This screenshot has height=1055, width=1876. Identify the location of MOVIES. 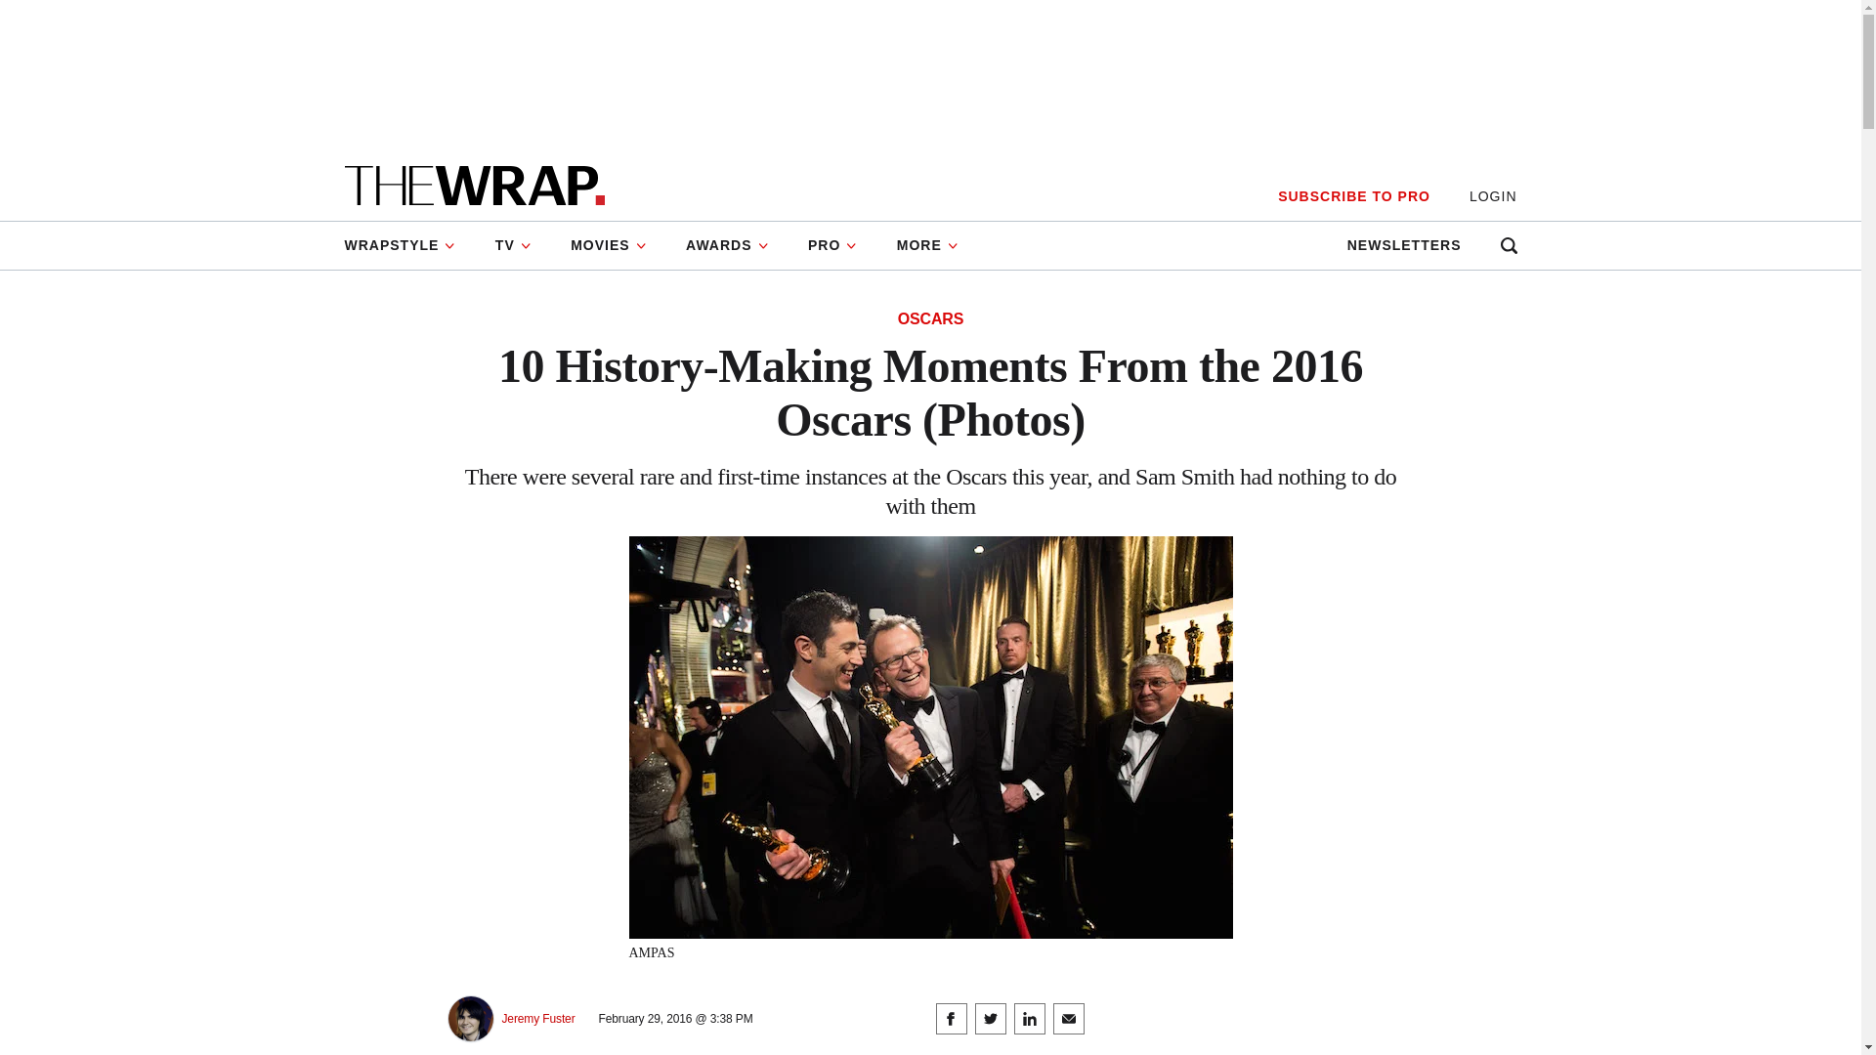
(608, 245).